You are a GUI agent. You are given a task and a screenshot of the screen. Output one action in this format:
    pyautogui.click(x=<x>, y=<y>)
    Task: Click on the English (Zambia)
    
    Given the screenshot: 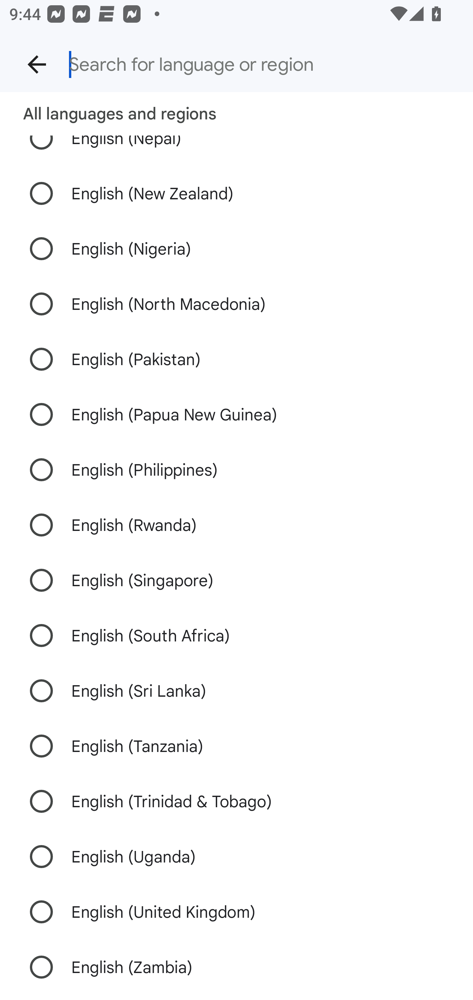 What is the action you would take?
    pyautogui.click(x=236, y=967)
    